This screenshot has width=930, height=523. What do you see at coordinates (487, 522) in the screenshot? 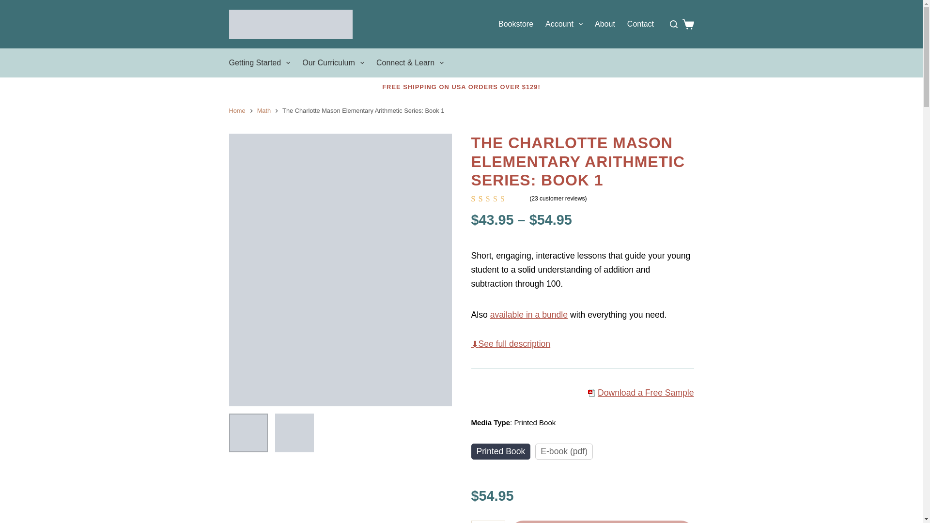
I see `1` at bounding box center [487, 522].